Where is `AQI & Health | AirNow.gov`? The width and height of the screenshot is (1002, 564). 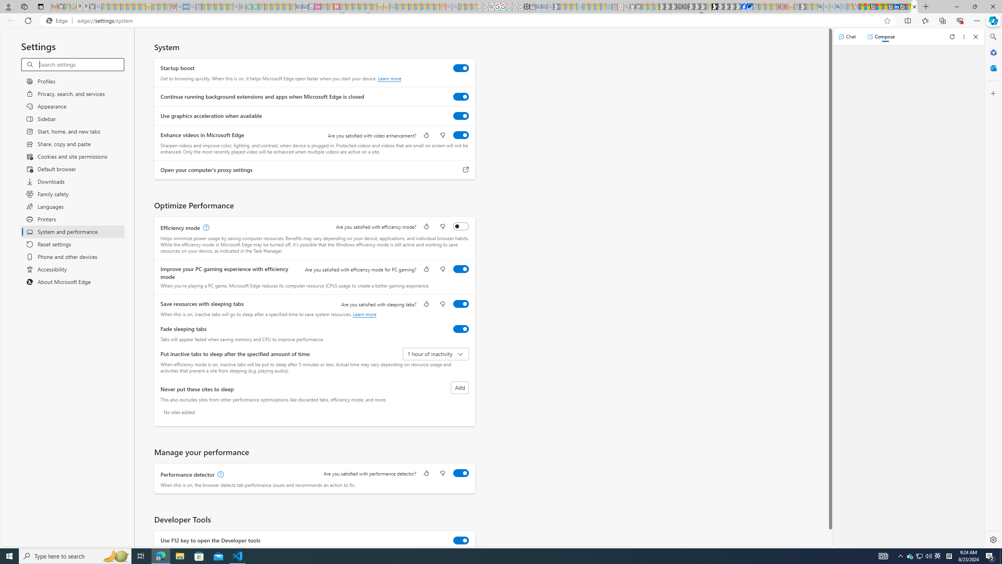 AQI & Health | AirNow.gov is located at coordinates (750, 7).